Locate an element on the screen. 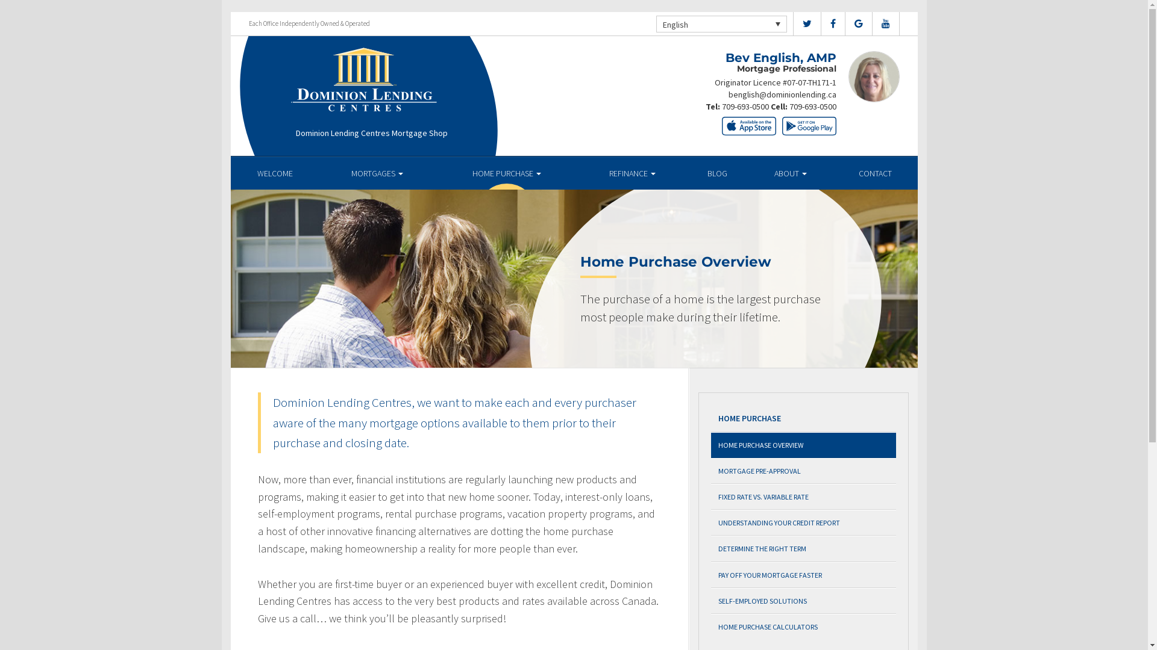 This screenshot has height=650, width=1157. HOME PURCHASE is located at coordinates (507, 173).